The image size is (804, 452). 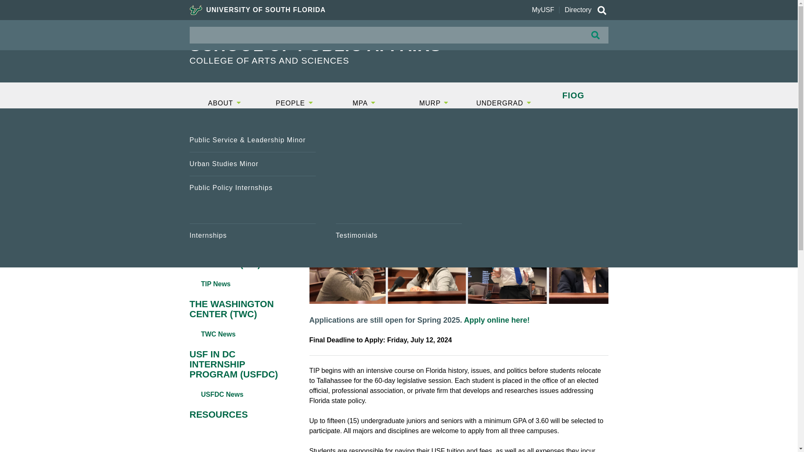 I want to click on MyUSF, so click(x=543, y=10).